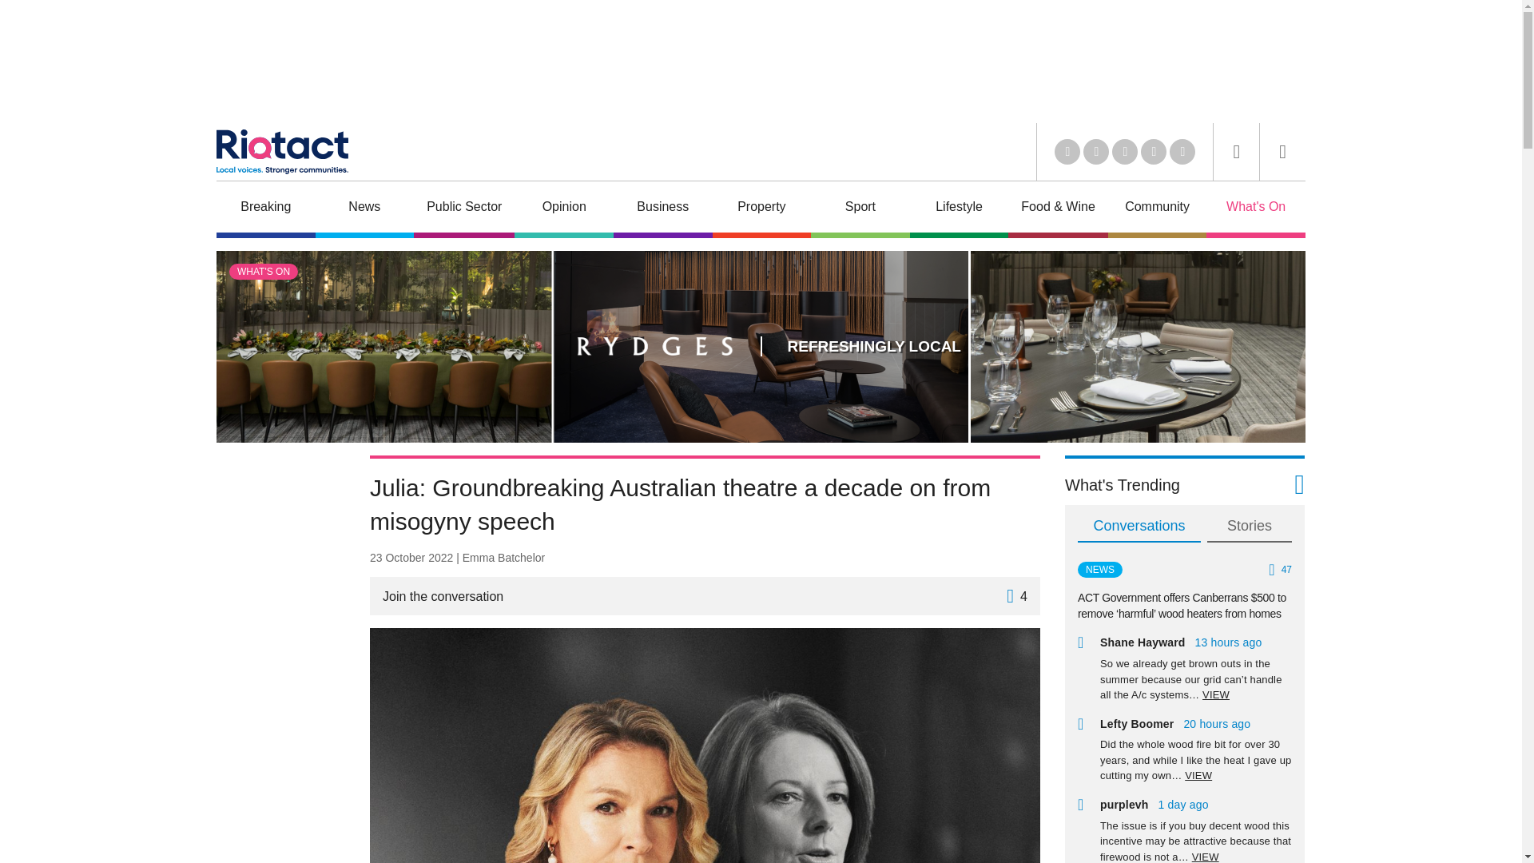  I want to click on Instagram, so click(1182, 152).